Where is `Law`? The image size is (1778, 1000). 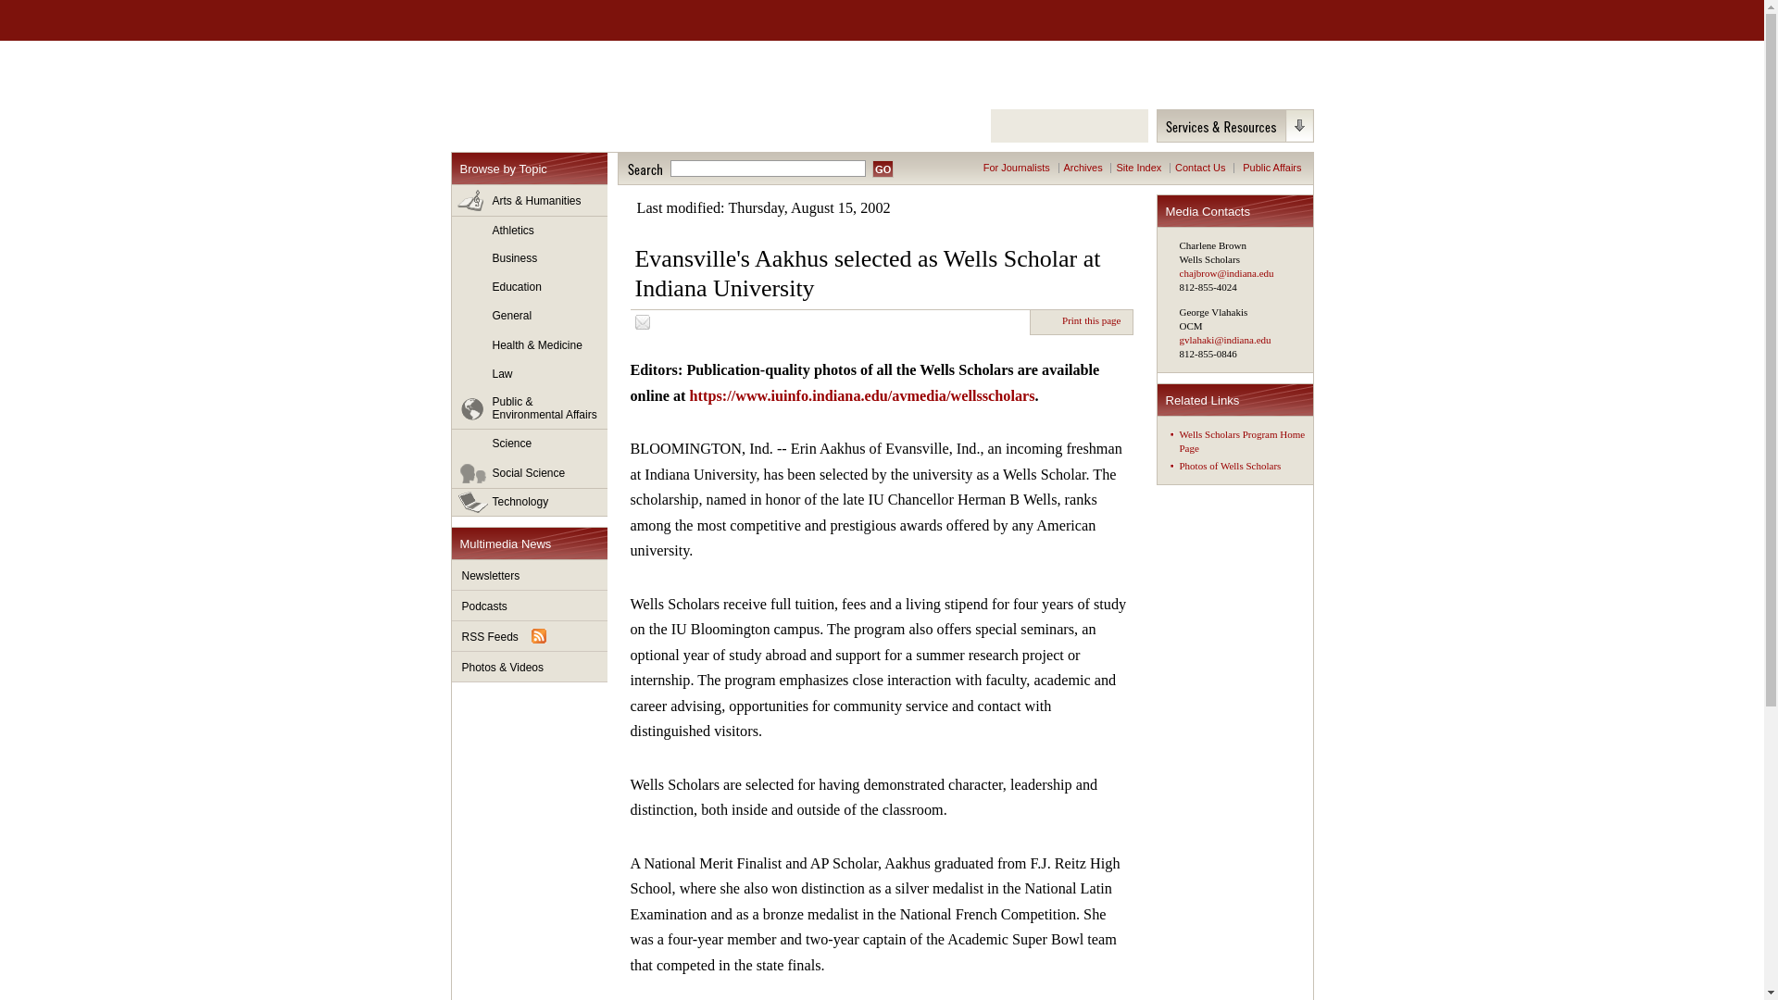
Law is located at coordinates (530, 374).